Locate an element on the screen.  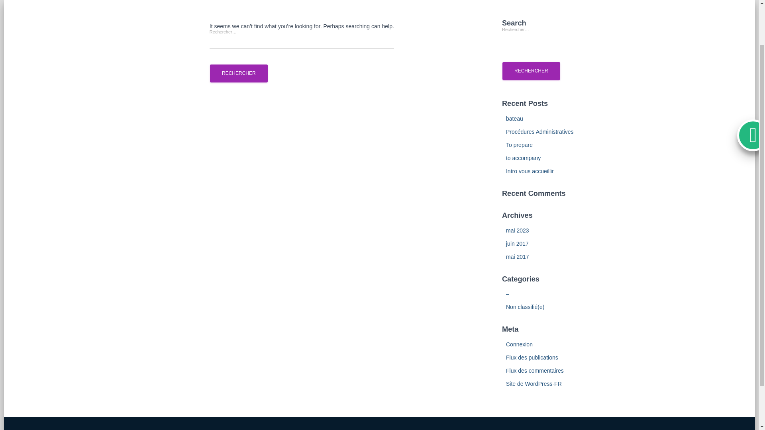
To prepare is located at coordinates (519, 145).